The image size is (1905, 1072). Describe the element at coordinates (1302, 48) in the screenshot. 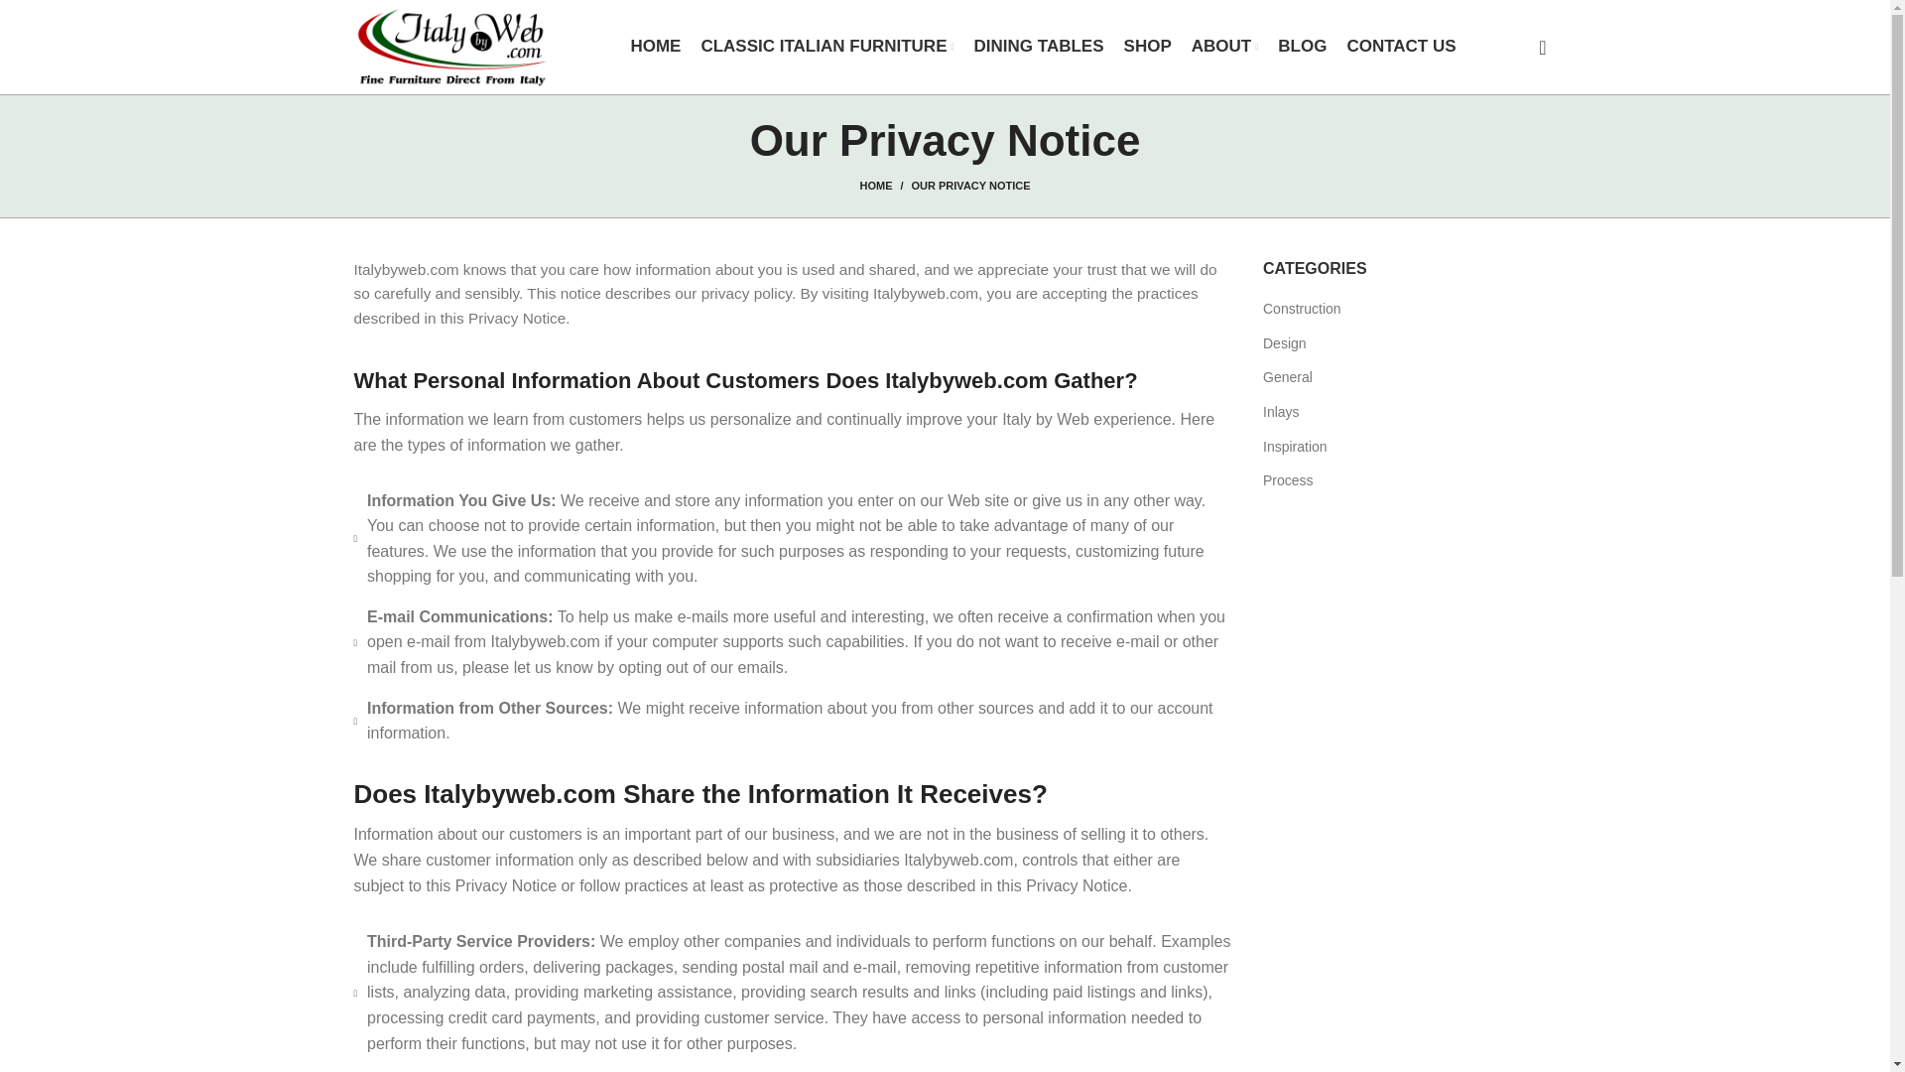

I see `BLOG` at that location.